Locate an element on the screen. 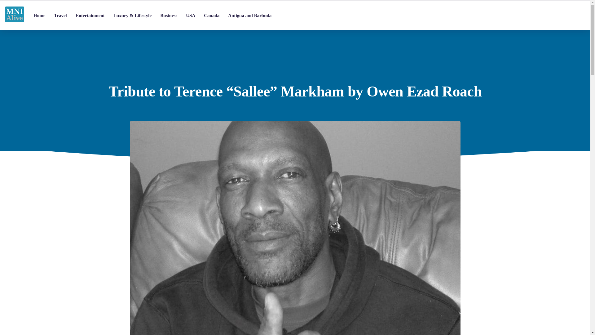 The height and width of the screenshot is (335, 595). USA is located at coordinates (190, 16).